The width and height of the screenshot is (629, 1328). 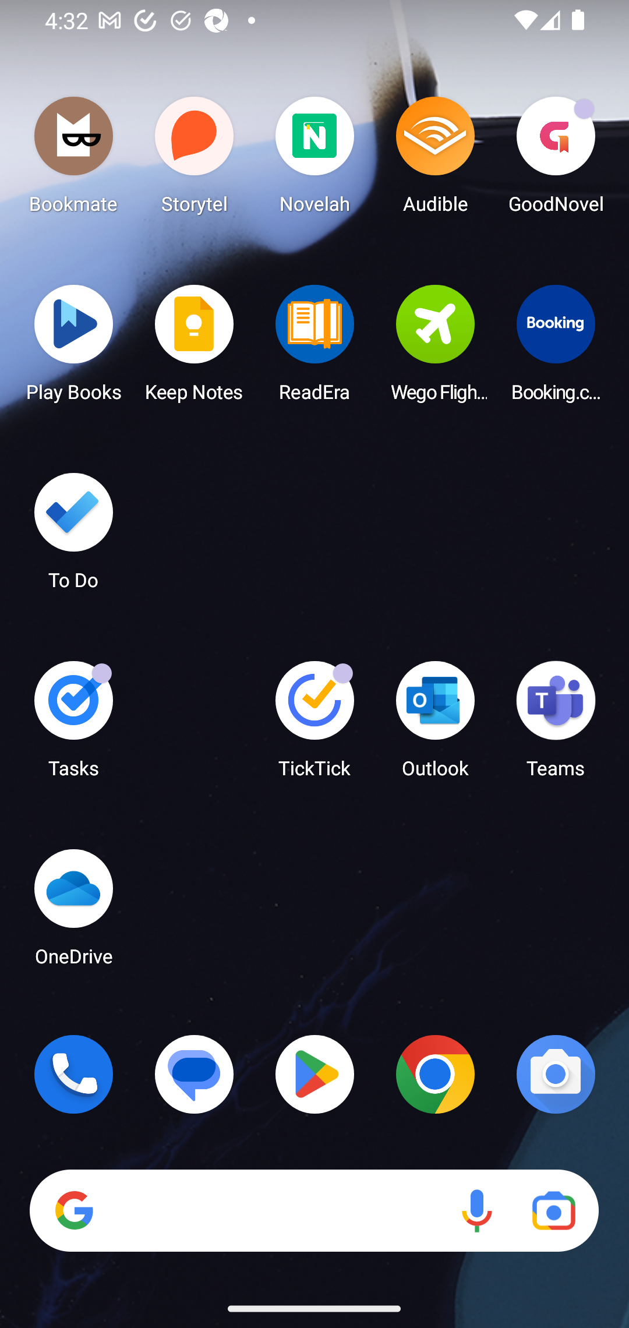 What do you see at coordinates (553, 1211) in the screenshot?
I see `Google Lens` at bounding box center [553, 1211].